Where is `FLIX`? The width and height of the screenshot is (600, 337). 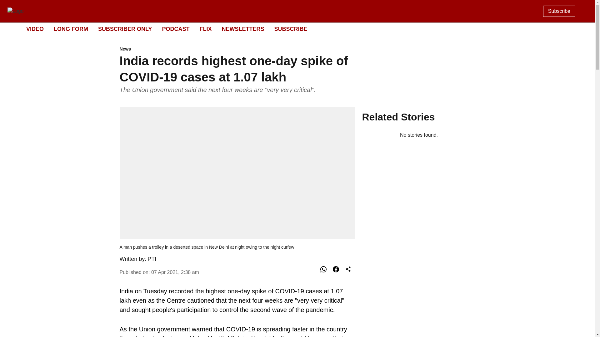
FLIX is located at coordinates (205, 29).